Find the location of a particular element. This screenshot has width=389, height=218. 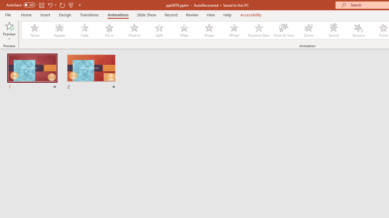

Appear is located at coordinates (59, 30).